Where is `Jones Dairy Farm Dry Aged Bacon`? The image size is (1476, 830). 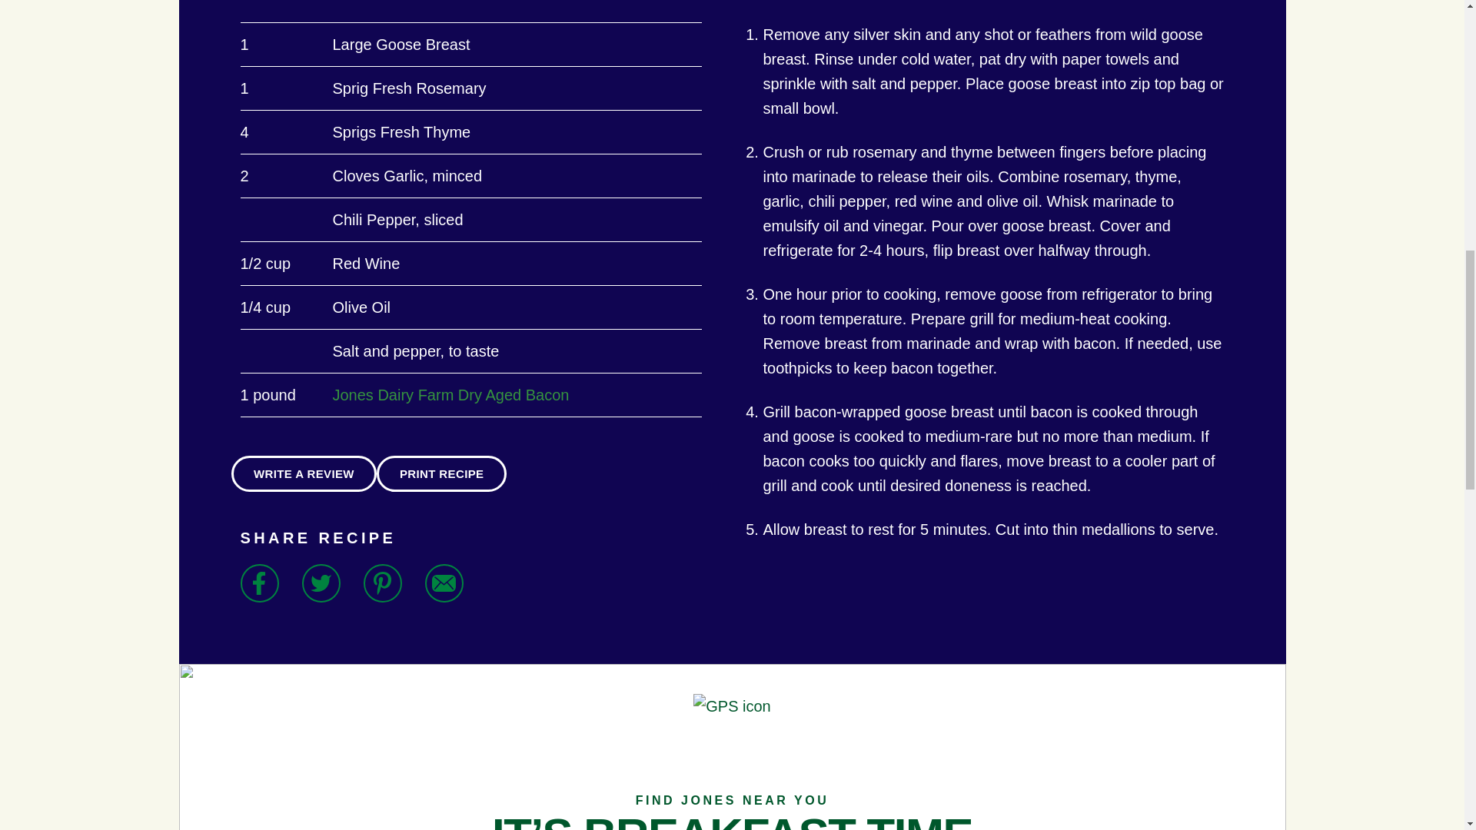
Jones Dairy Farm Dry Aged Bacon is located at coordinates (450, 395).